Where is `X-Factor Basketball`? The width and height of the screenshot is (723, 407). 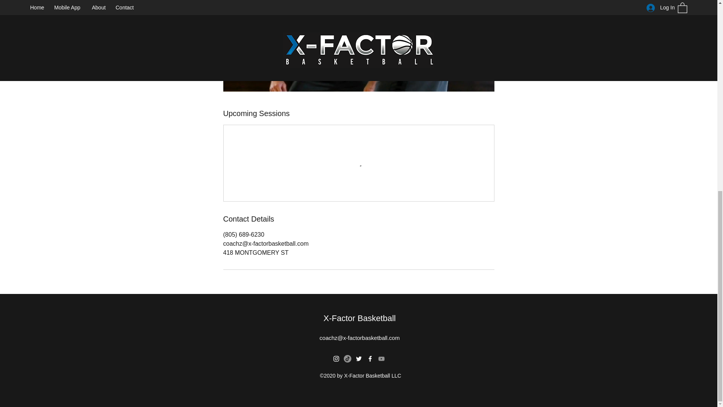 X-Factor Basketball is located at coordinates (359, 318).